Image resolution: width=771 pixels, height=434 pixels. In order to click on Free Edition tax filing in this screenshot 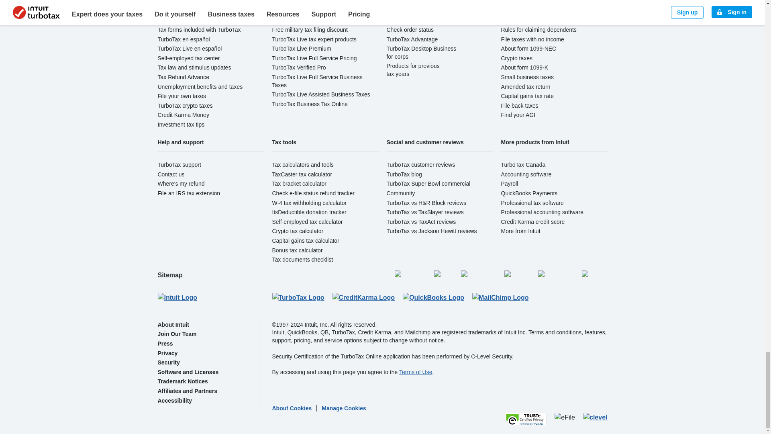, I will do `click(298, 2)`.